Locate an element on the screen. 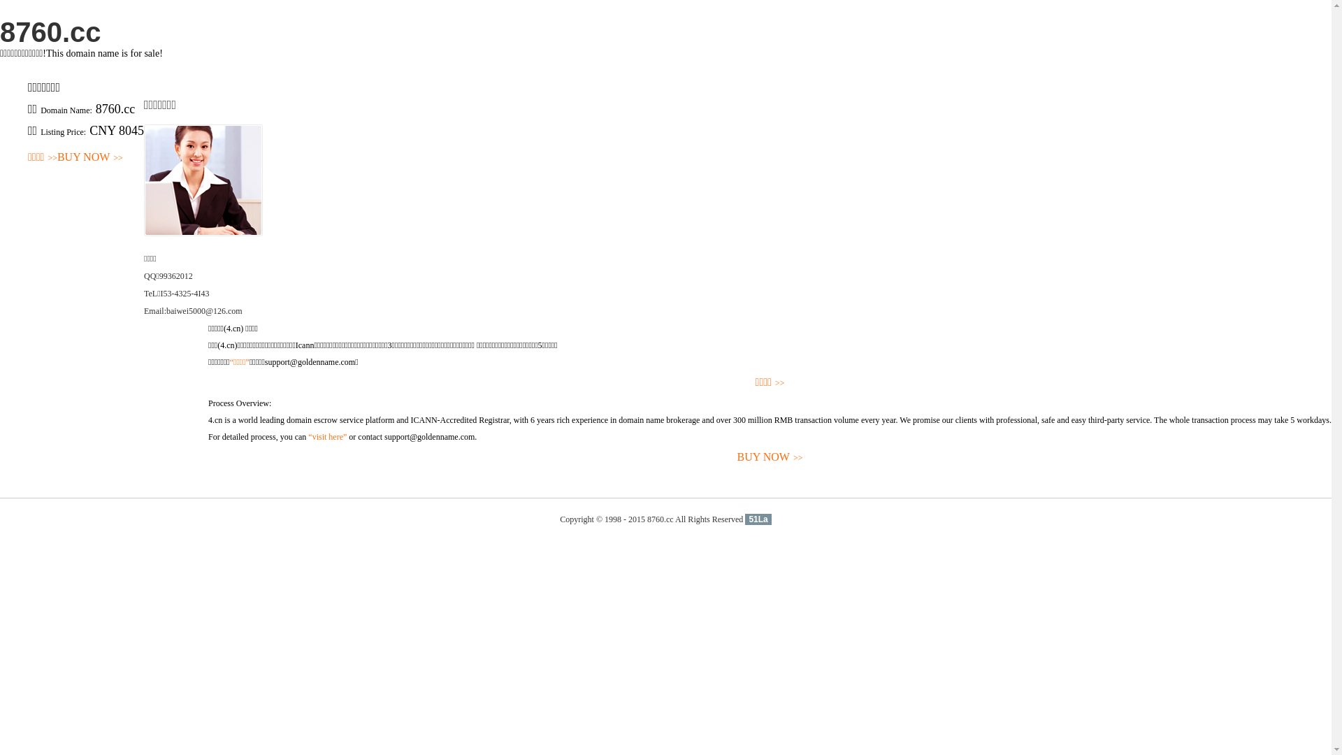 The image size is (1342, 755). 51La is located at coordinates (758, 519).